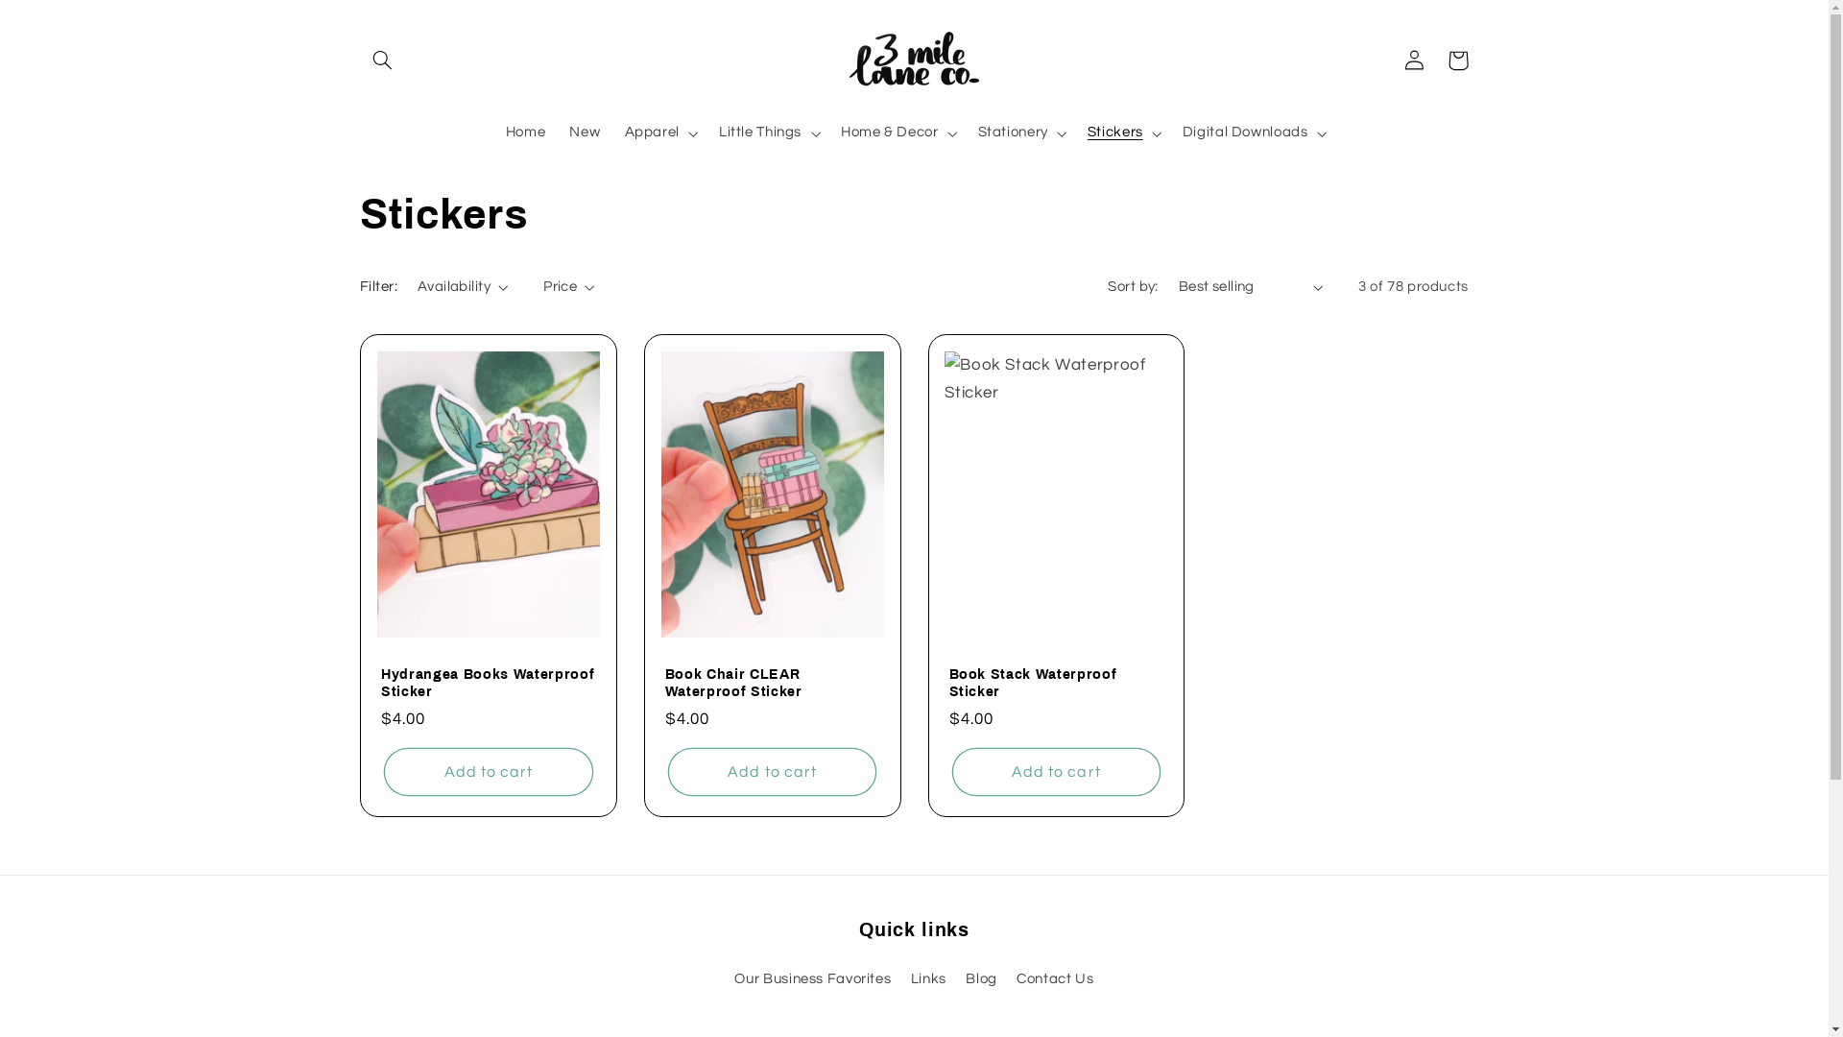  What do you see at coordinates (1056, 772) in the screenshot?
I see `Add to cart` at bounding box center [1056, 772].